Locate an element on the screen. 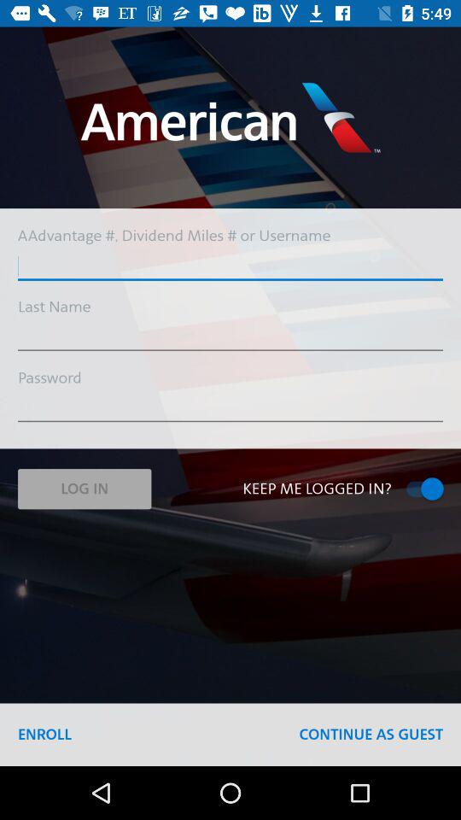 This screenshot has width=461, height=820. press the item next to continue as guest icon is located at coordinates (44, 735).